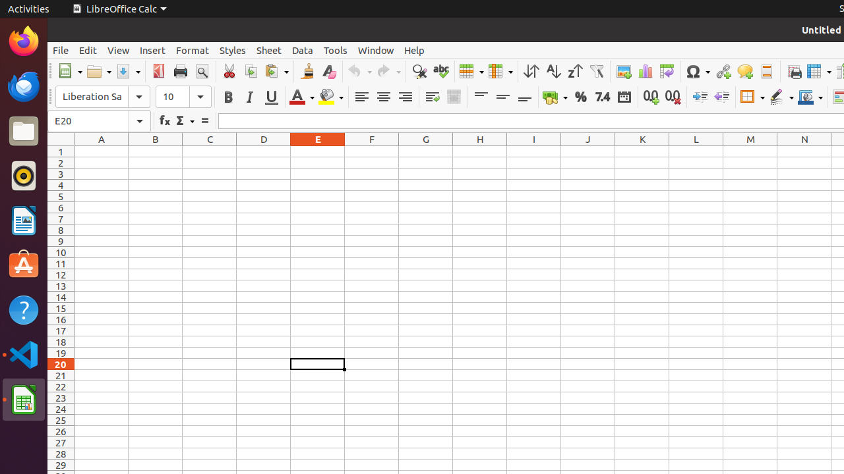 Image resolution: width=844 pixels, height=474 pixels. I want to click on Headers and Footers, so click(766, 71).